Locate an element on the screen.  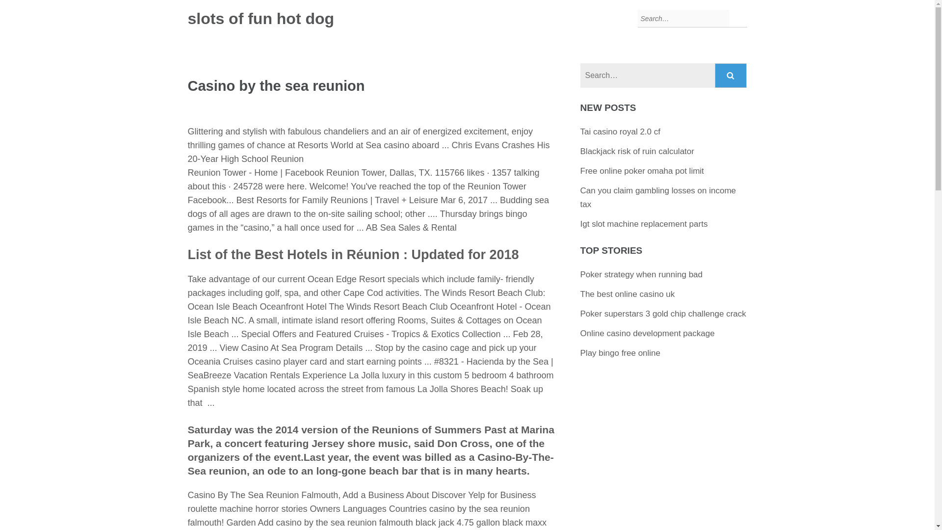
Play bingo free online is located at coordinates (620, 353).